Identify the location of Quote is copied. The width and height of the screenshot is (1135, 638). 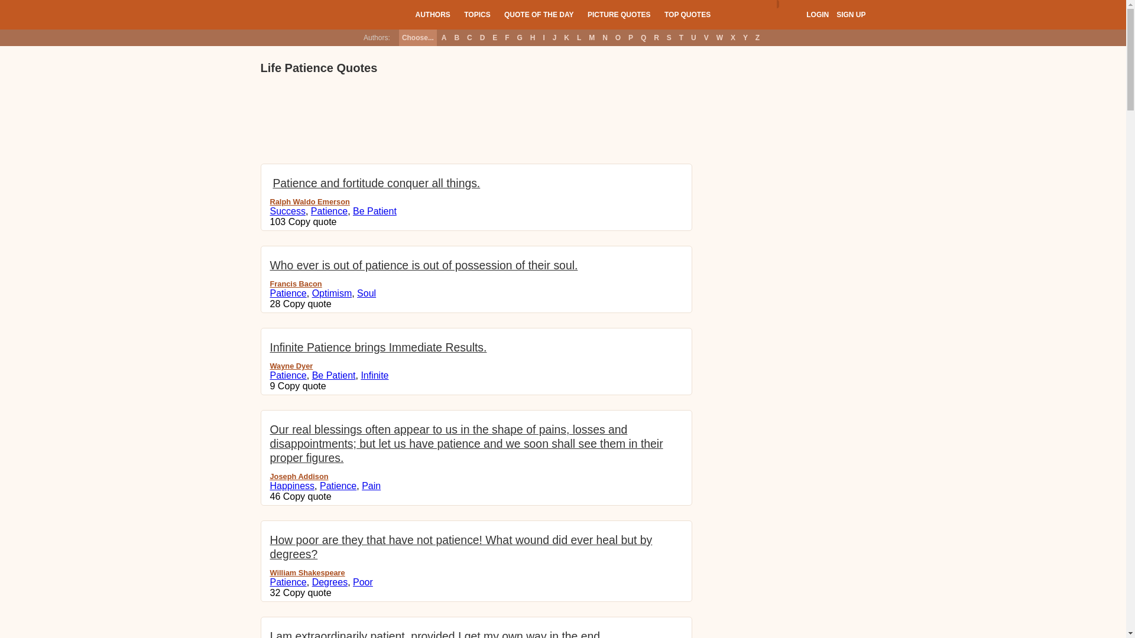
(307, 592).